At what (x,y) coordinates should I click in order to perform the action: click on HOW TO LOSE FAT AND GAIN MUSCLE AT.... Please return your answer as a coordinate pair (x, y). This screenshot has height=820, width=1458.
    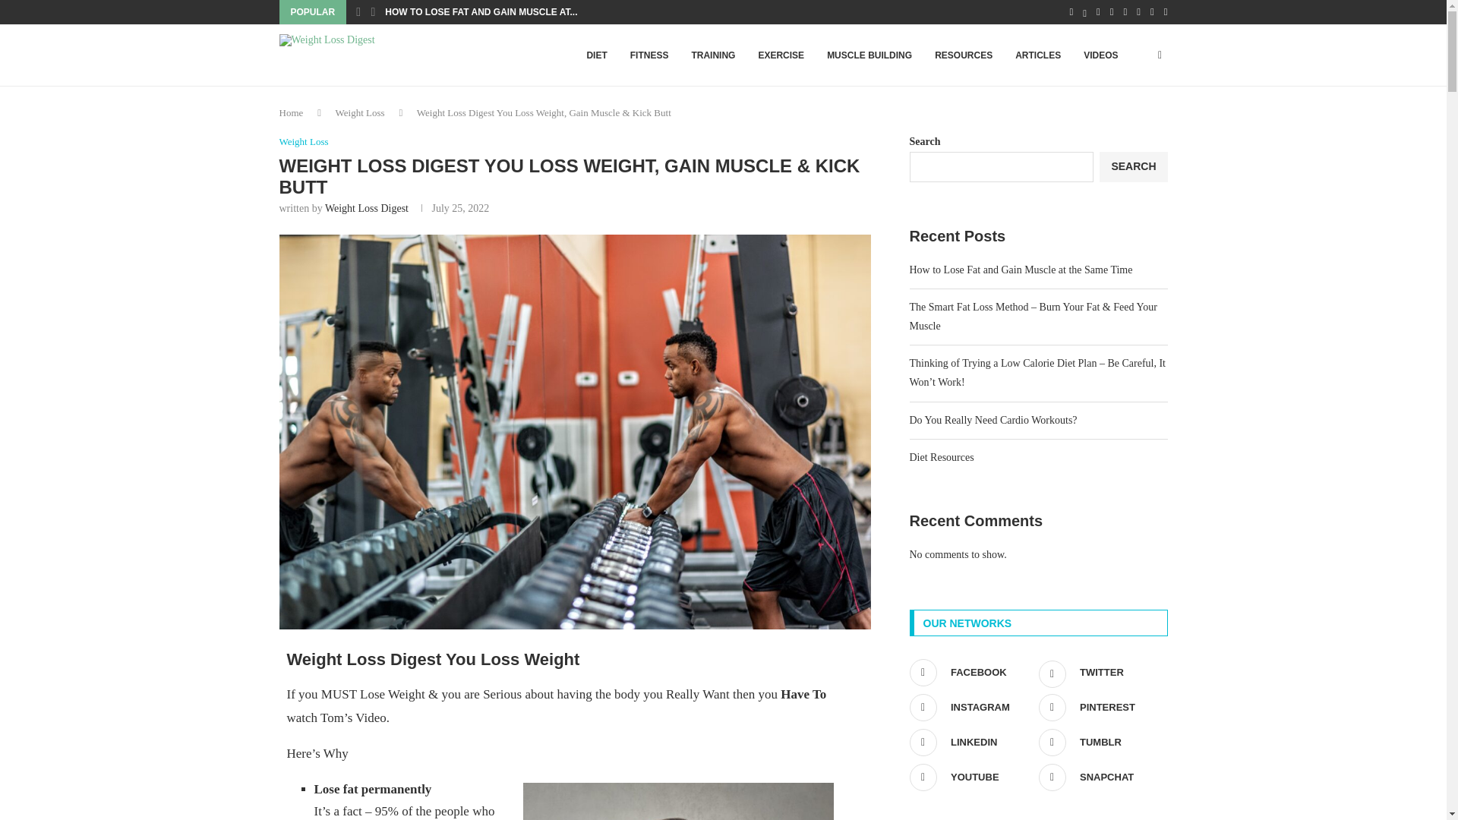
    Looking at the image, I should click on (481, 12).